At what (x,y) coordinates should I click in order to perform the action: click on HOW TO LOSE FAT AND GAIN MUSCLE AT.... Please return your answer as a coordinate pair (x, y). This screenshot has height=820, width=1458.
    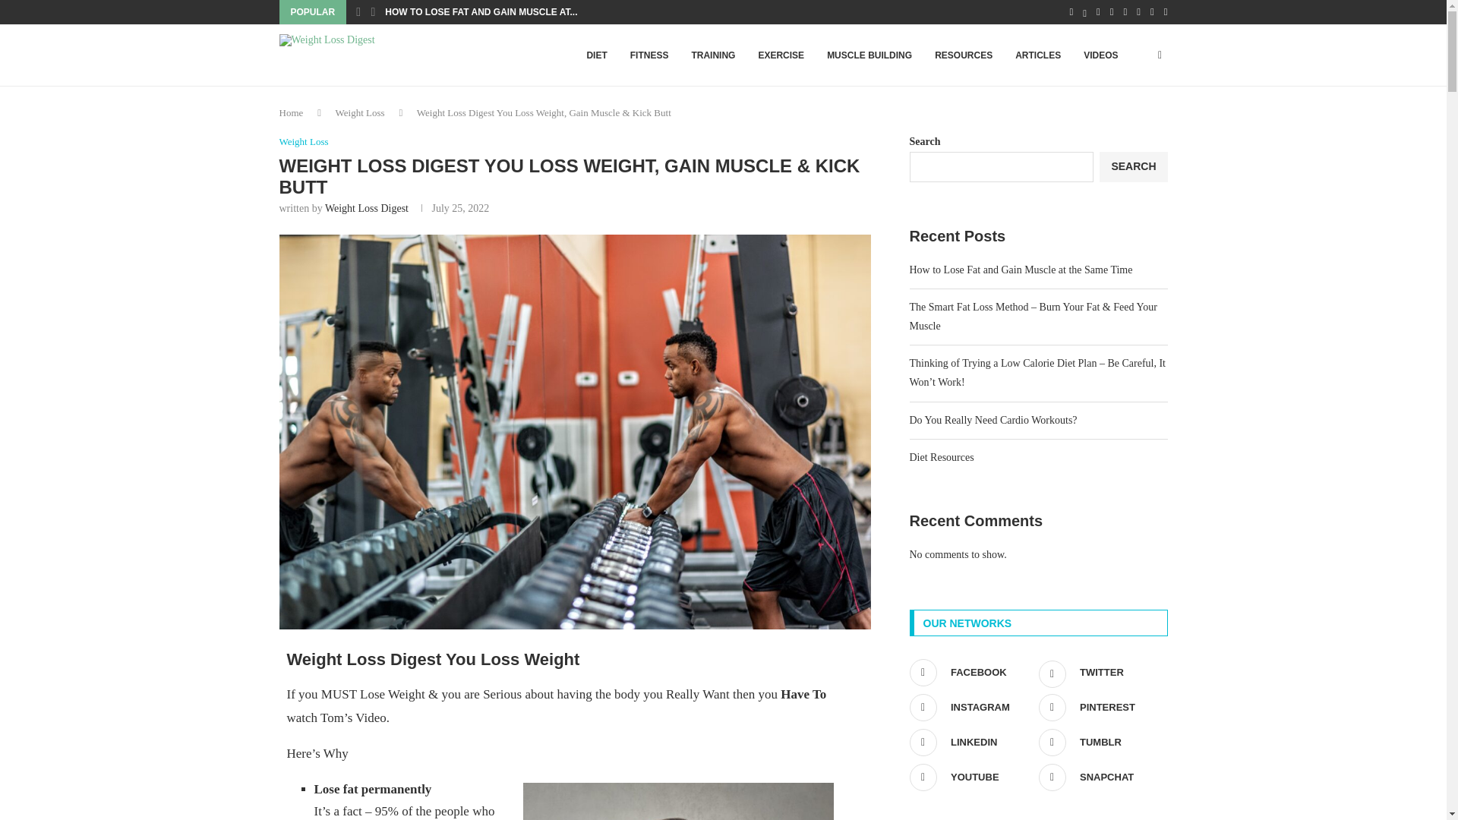
    Looking at the image, I should click on (481, 12).